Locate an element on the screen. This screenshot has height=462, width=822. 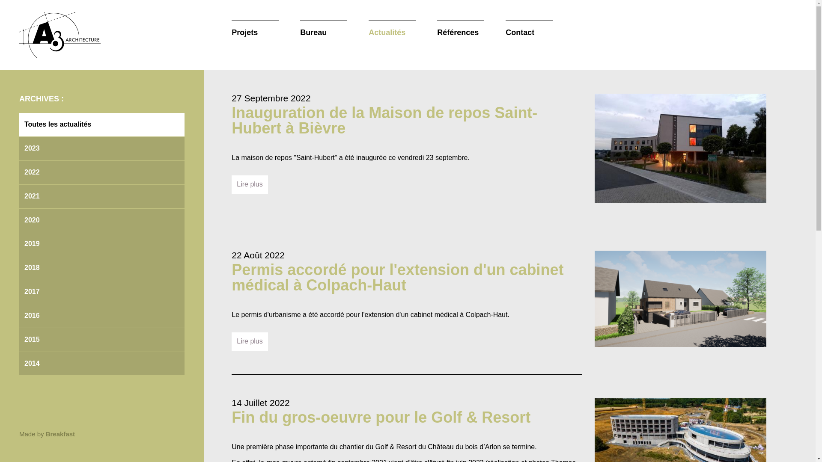
Breakfast is located at coordinates (60, 434).